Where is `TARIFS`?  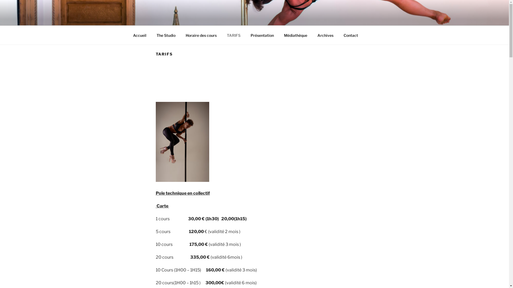 TARIFS is located at coordinates (234, 35).